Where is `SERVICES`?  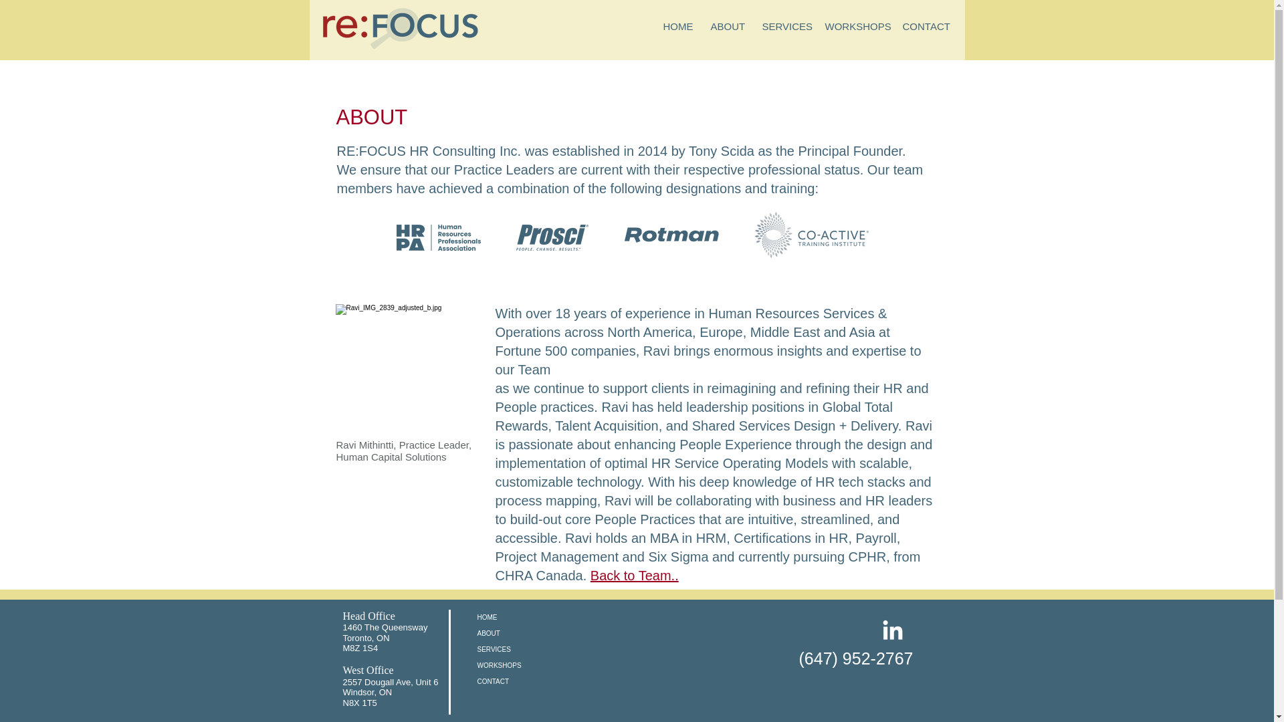 SERVICES is located at coordinates (782, 26).